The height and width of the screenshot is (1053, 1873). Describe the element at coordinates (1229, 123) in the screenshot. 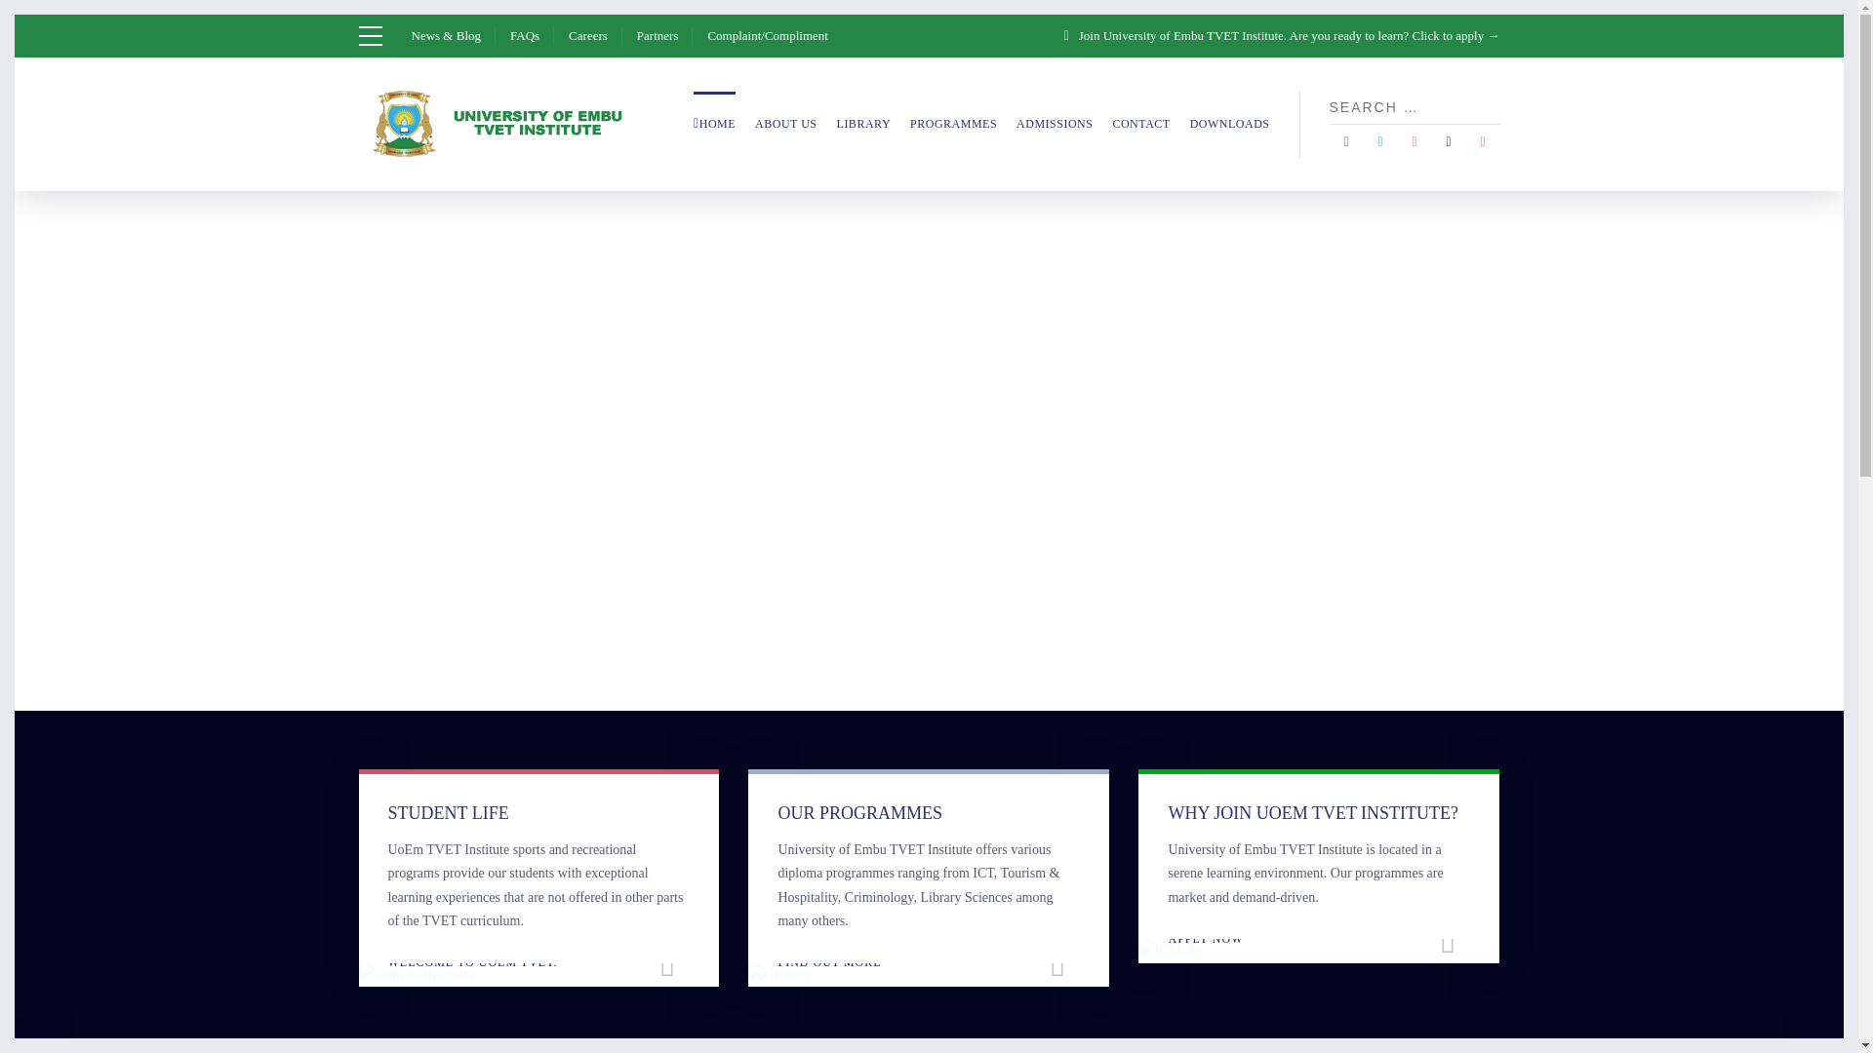

I see `DOWNLOADS` at that location.